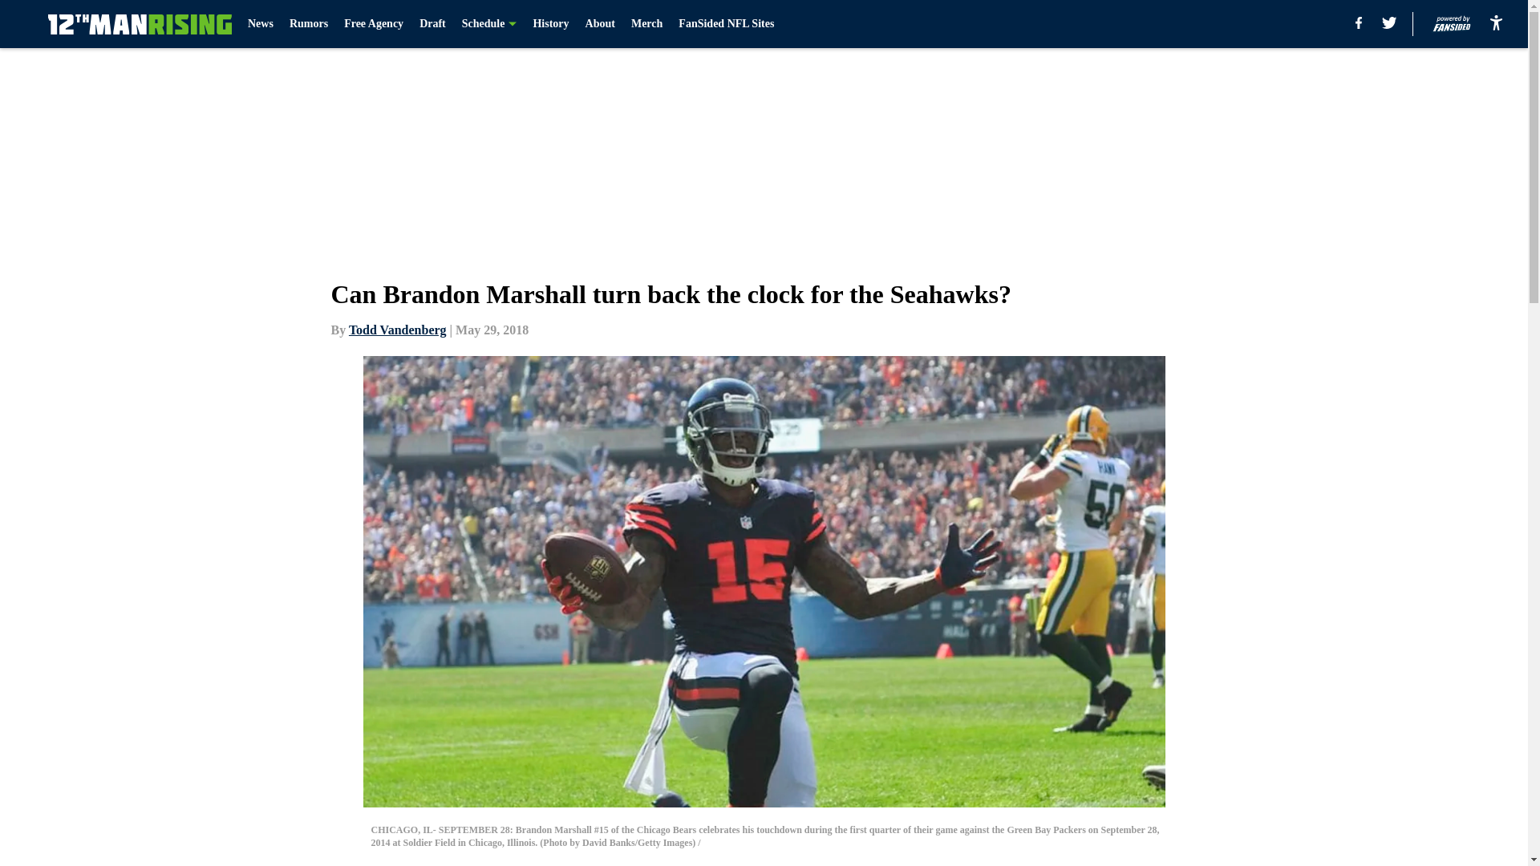 This screenshot has height=866, width=1540. I want to click on About, so click(600, 24).